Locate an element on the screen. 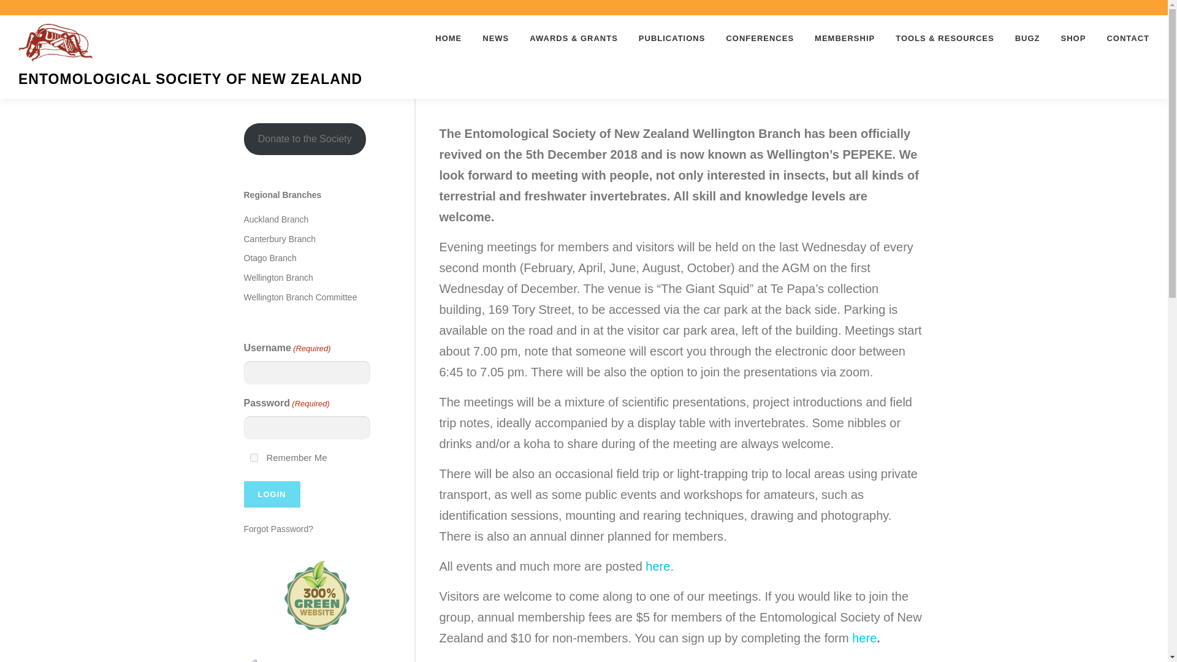 Image resolution: width=1177 pixels, height=662 pixels. Wellington Branch is located at coordinates (278, 277).